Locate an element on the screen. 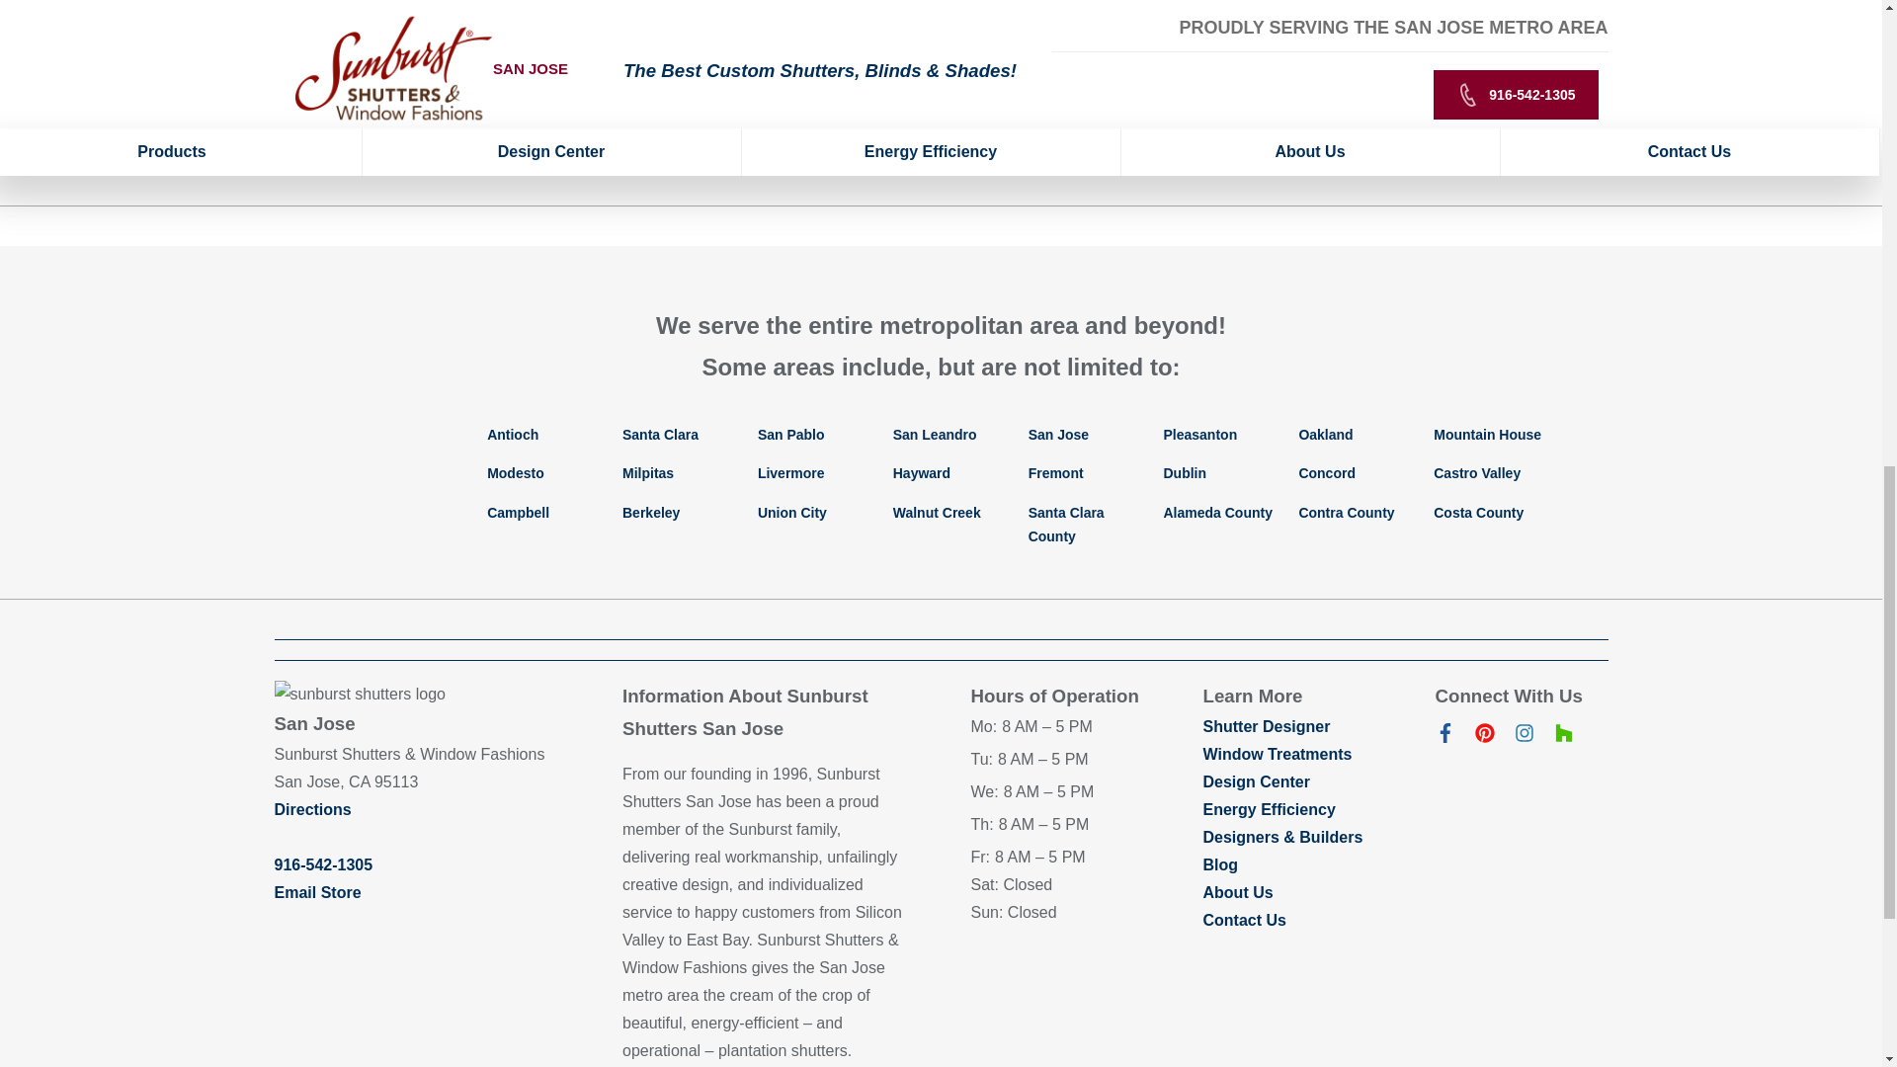 This screenshot has height=1067, width=1897. Follow us on Instagram is located at coordinates (1524, 737).